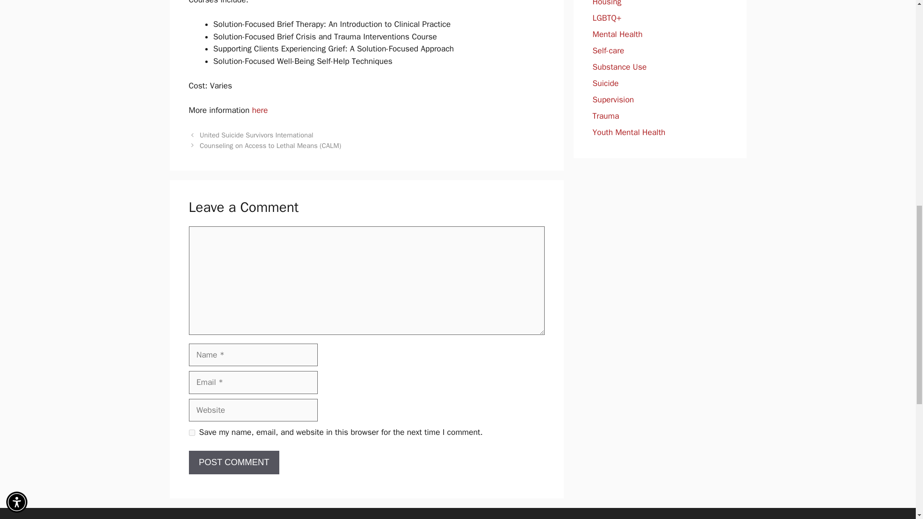 This screenshot has height=519, width=923. Describe the element at coordinates (619, 67) in the screenshot. I see `Substance Use` at that location.